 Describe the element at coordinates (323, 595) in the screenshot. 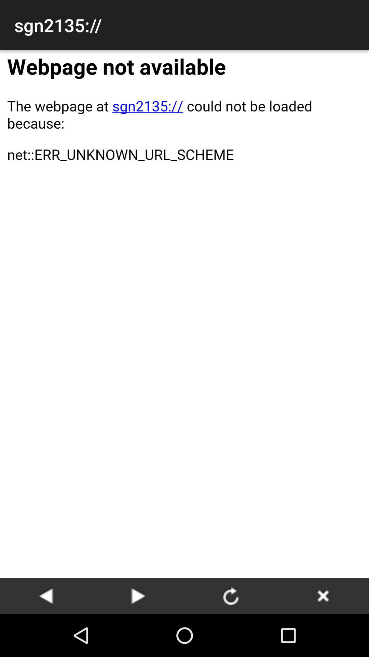

I see `close page` at that location.